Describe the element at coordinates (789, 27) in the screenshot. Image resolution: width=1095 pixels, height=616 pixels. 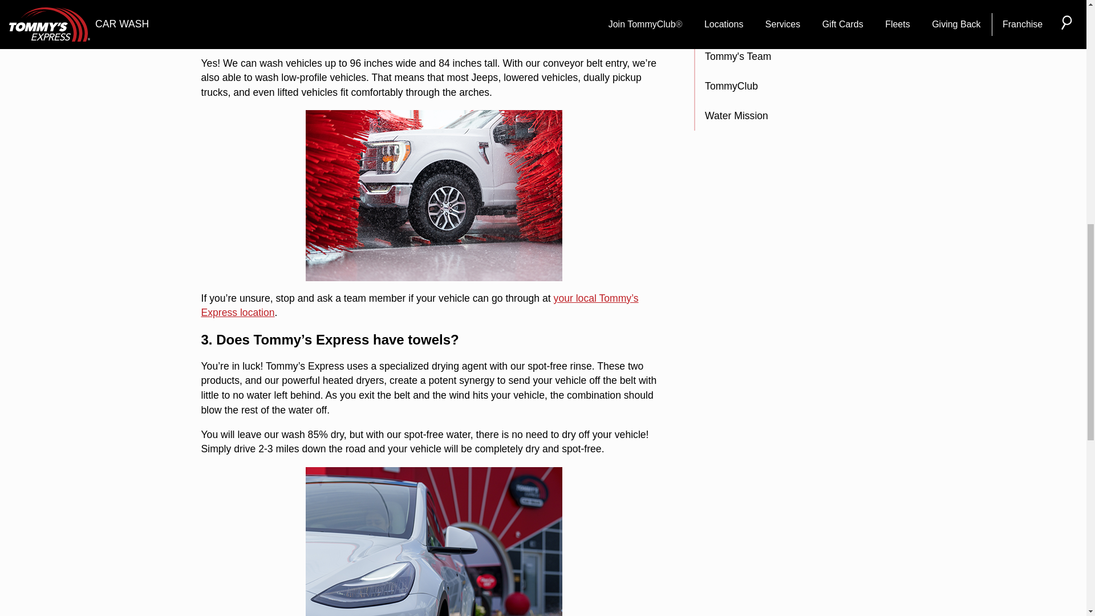
I see `Serving Communities` at that location.